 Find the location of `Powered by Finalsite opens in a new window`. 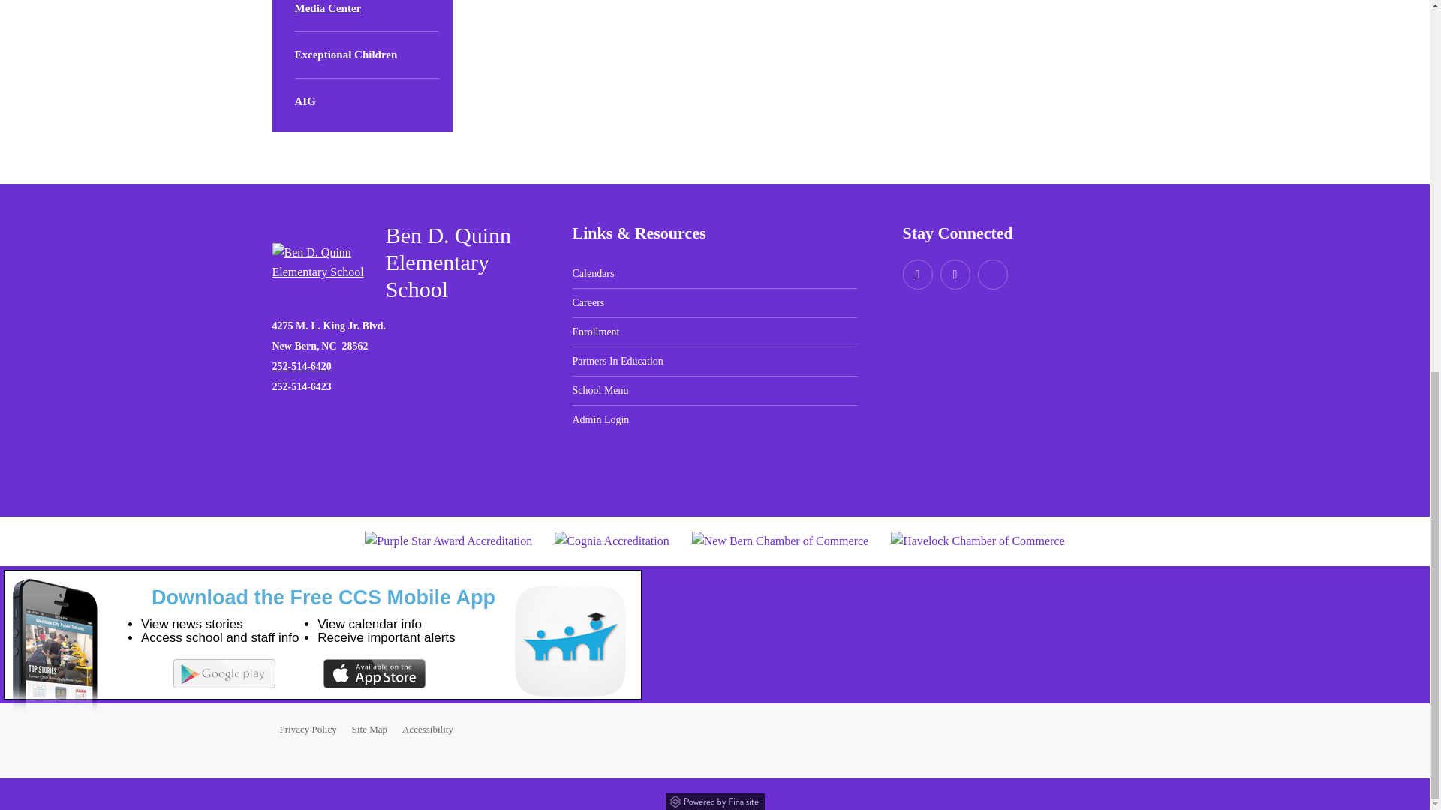

Powered by Finalsite opens in a new window is located at coordinates (714, 799).